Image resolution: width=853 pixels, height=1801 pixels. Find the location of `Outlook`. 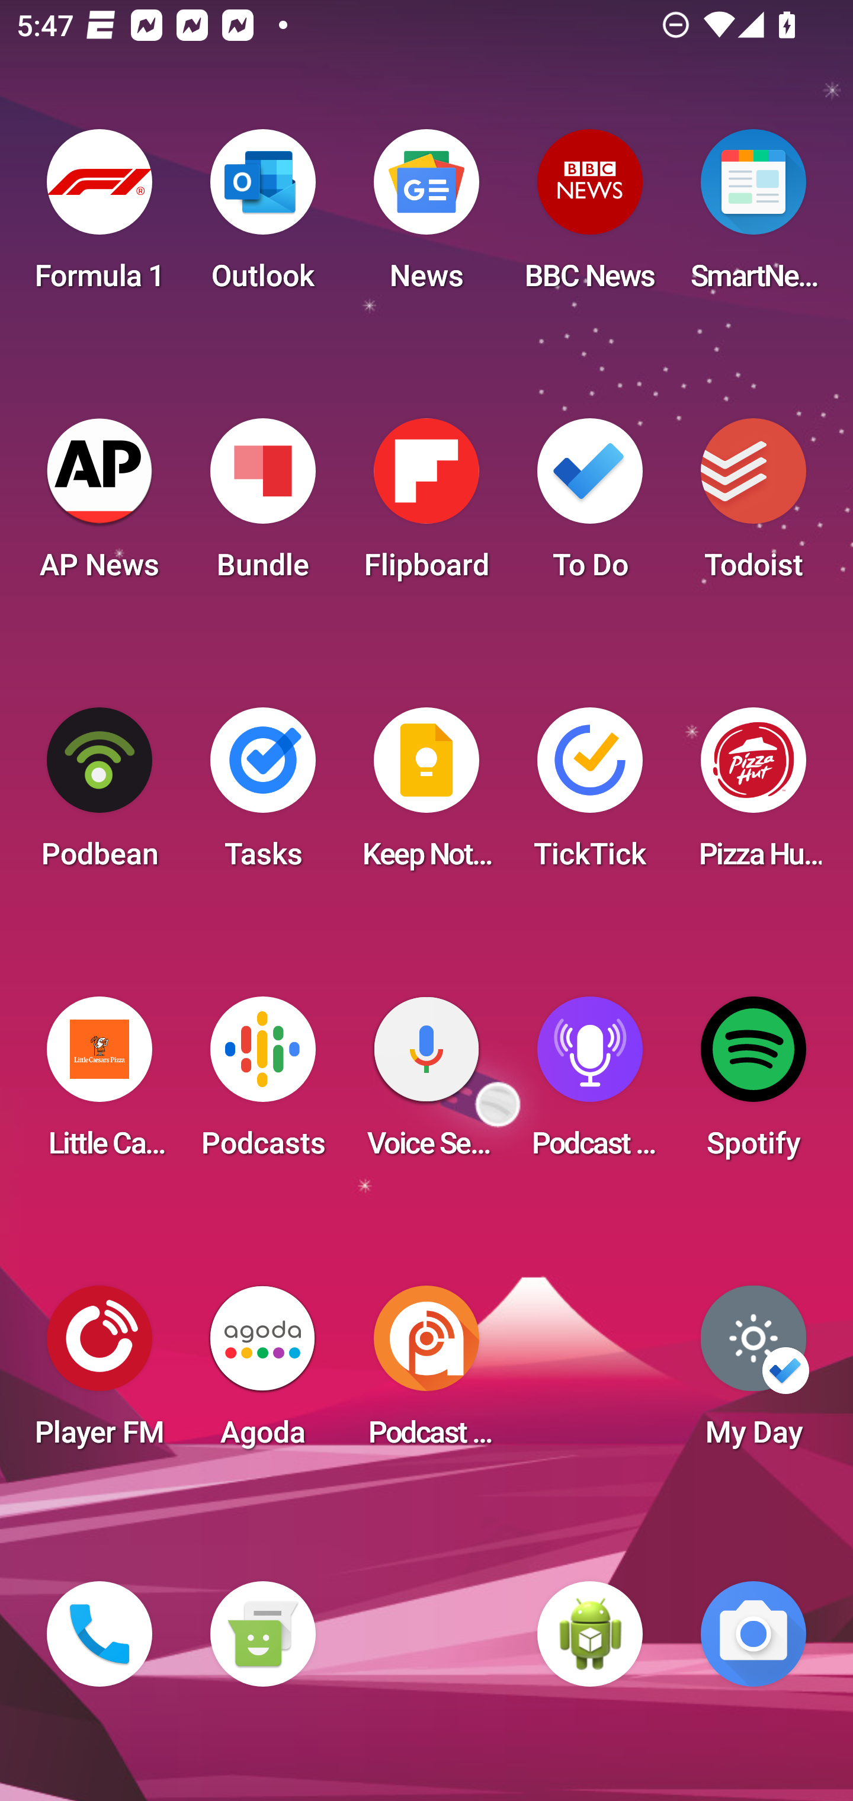

Outlook is located at coordinates (262, 217).